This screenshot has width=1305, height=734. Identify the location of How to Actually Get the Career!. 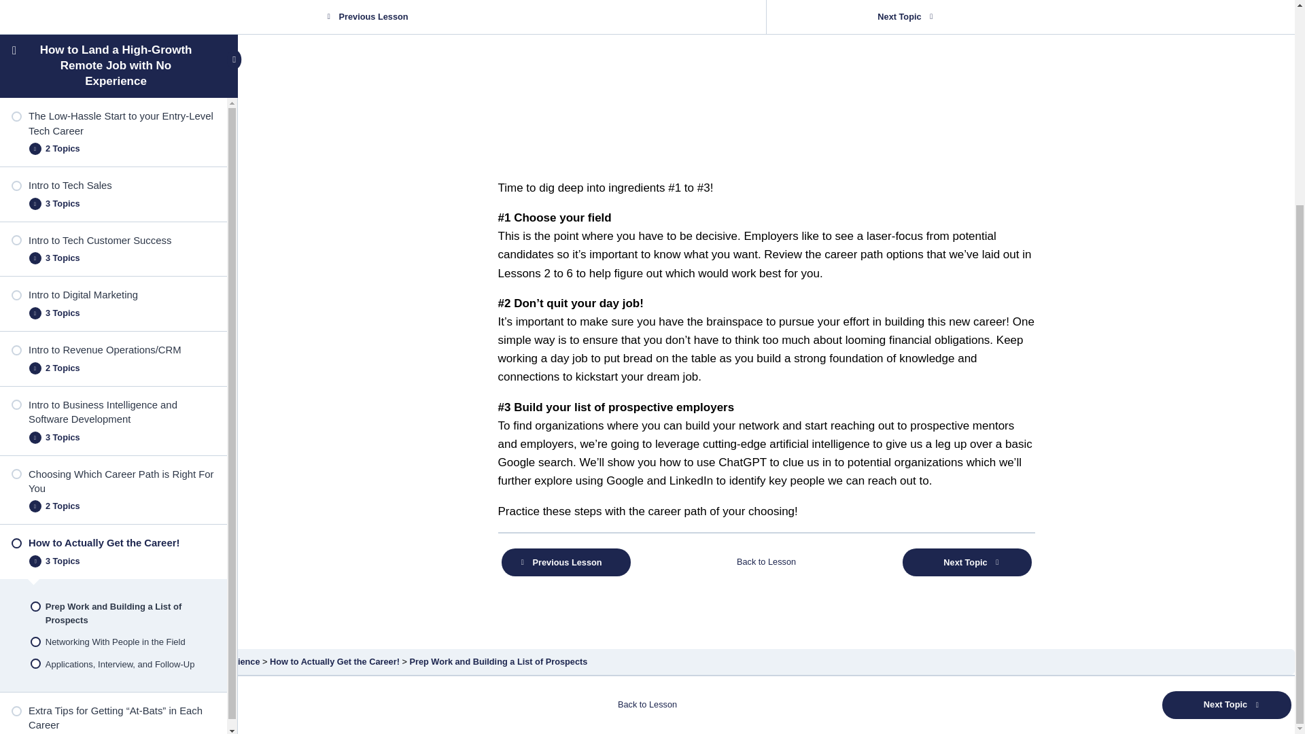
(113, 267).